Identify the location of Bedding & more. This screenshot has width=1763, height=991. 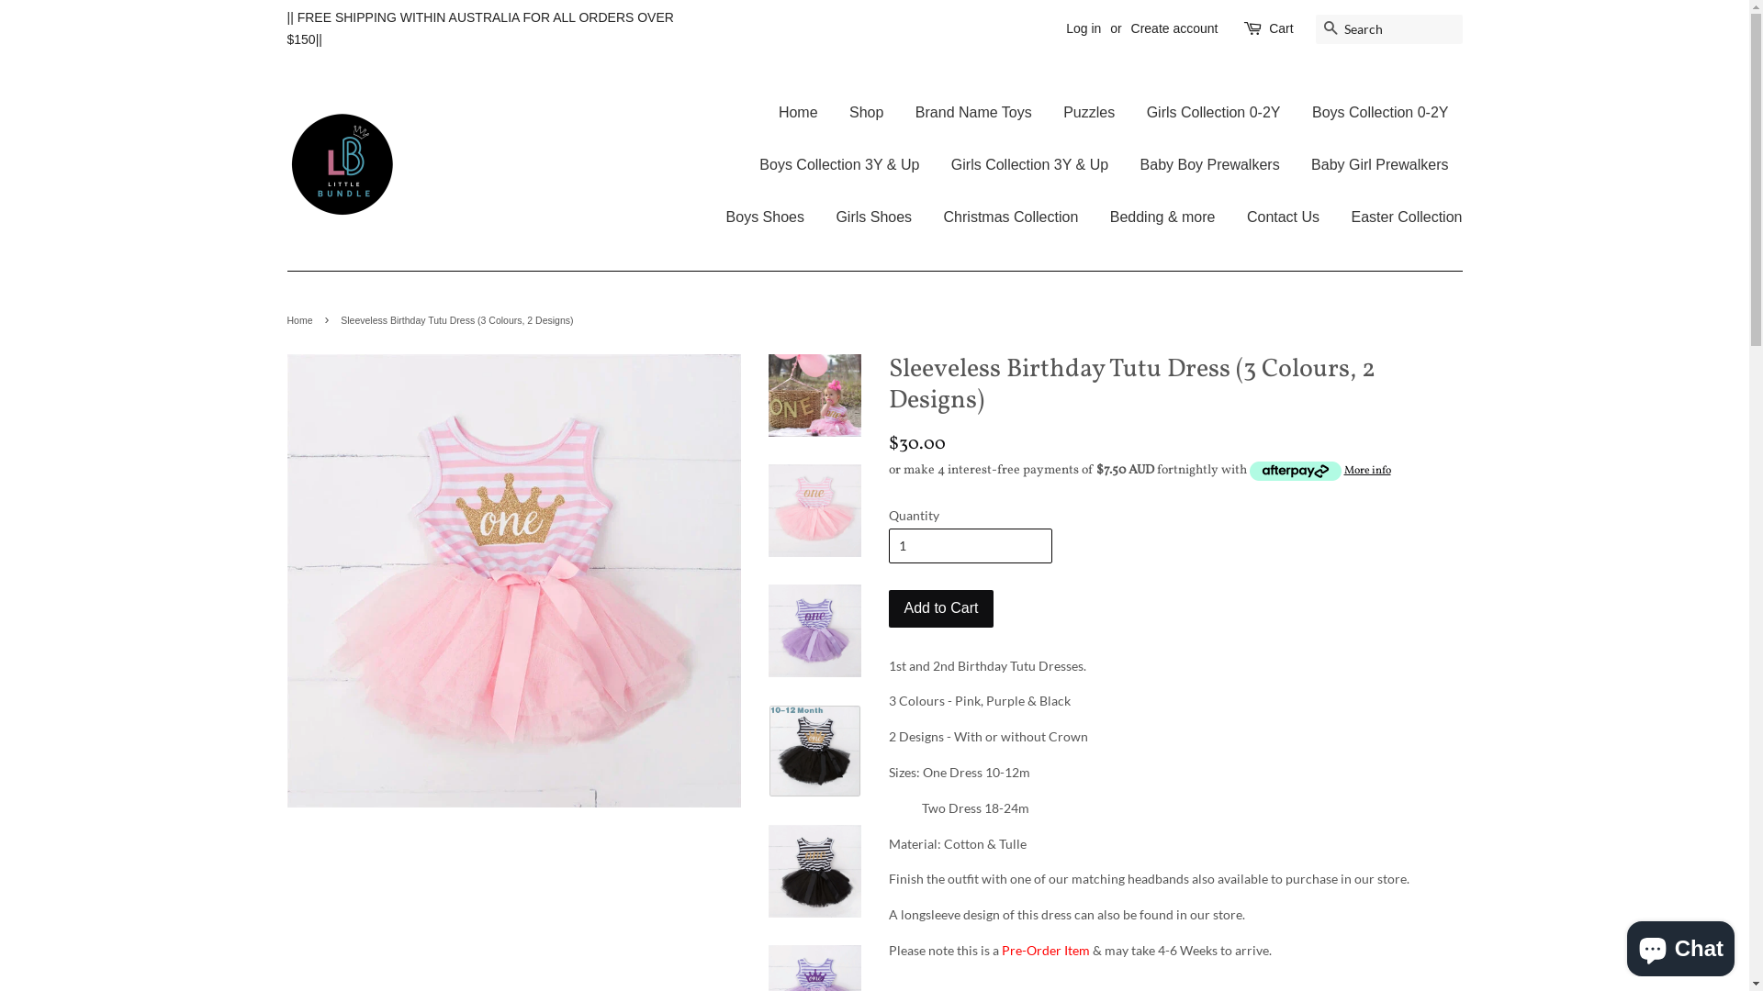
(1162, 217).